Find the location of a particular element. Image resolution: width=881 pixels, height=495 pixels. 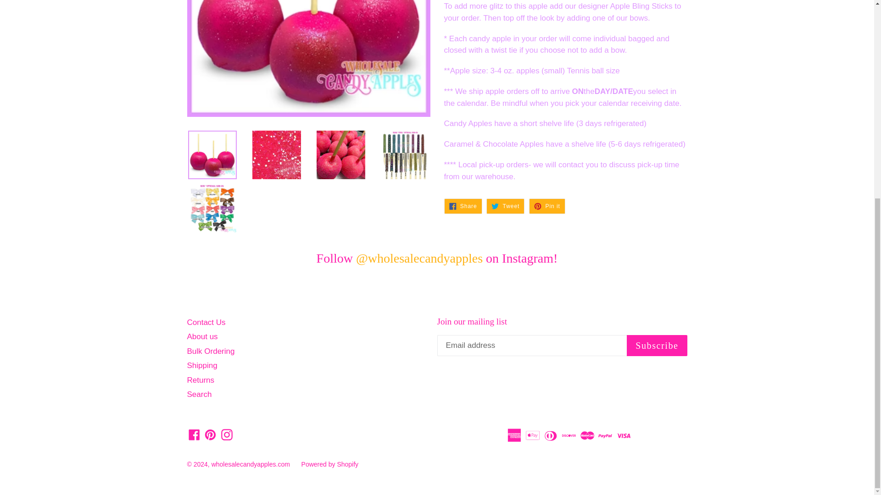

Shipping is located at coordinates (505, 206).